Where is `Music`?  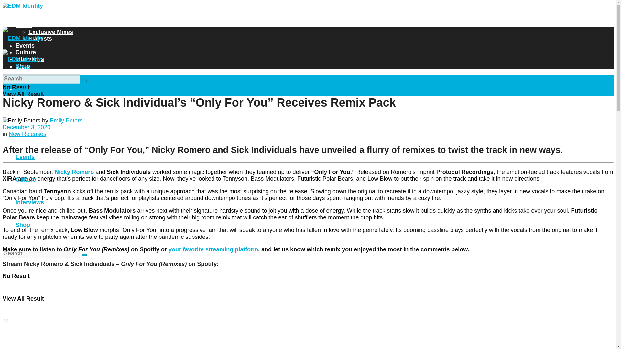
Music is located at coordinates (24, 89).